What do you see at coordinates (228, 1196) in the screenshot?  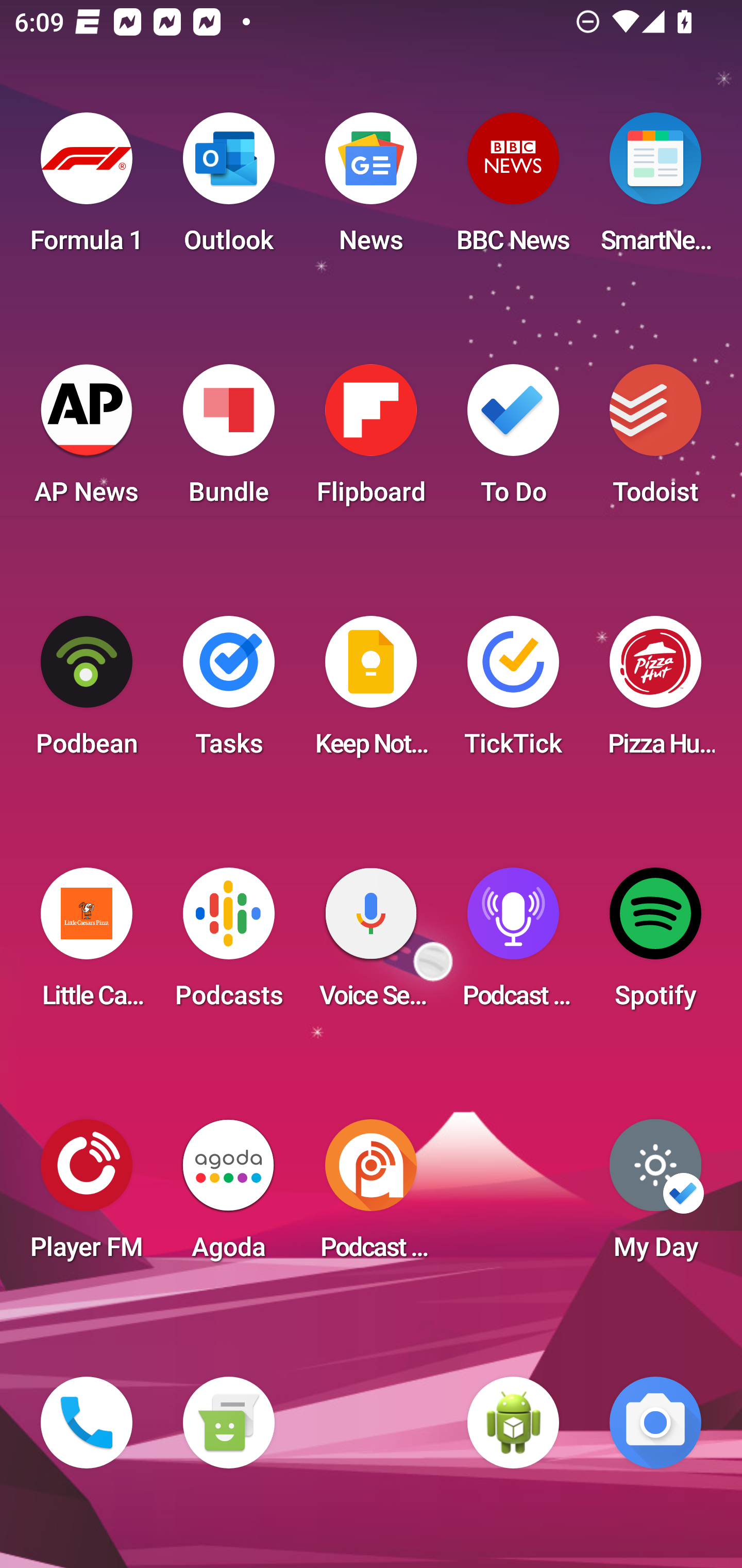 I see `Agoda` at bounding box center [228, 1196].